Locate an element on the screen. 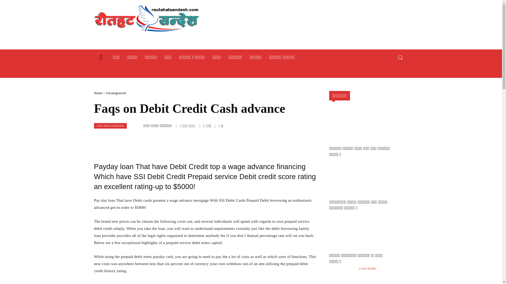 This screenshot has width=506, height=284. View all posts in Uncategorized is located at coordinates (116, 93).